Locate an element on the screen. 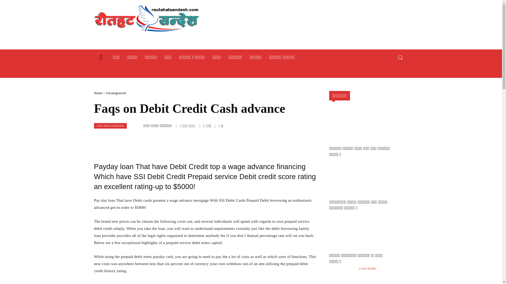 This screenshot has width=506, height=284. View all posts in Uncategorized is located at coordinates (116, 93).